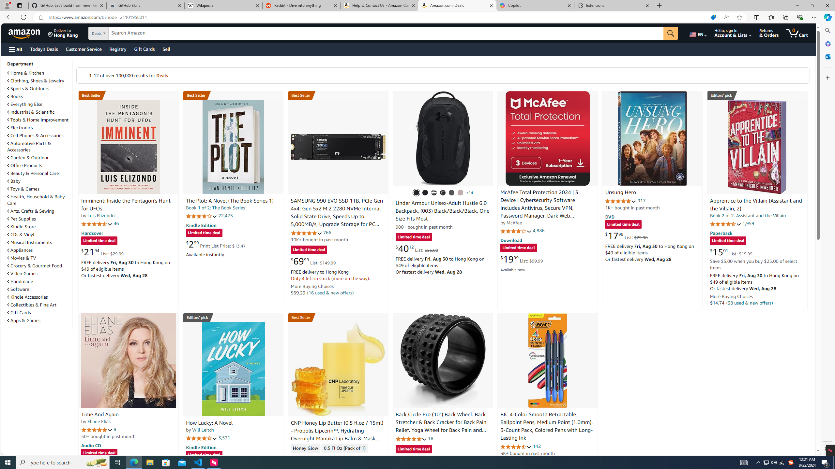 This screenshot has height=469, width=835. I want to click on (38 used & new offers), so click(750, 303).